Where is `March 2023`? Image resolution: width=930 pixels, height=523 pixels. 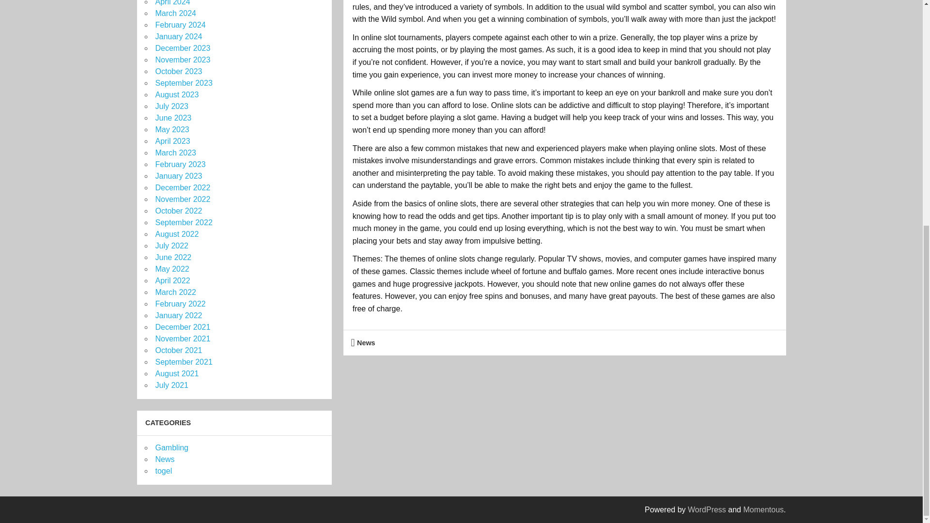
March 2023 is located at coordinates (175, 153).